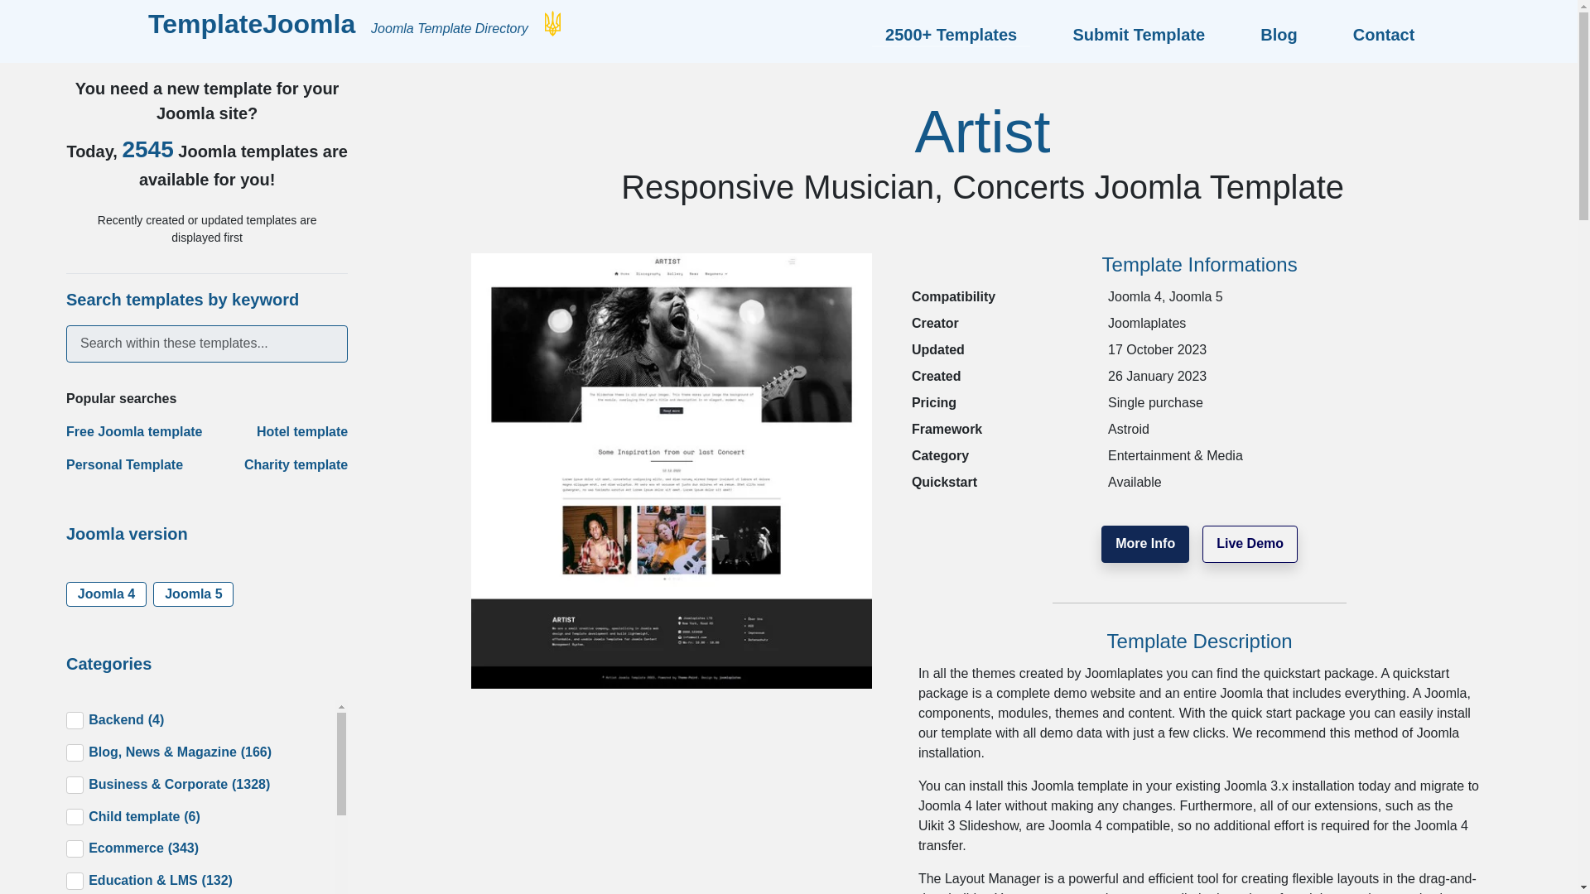 Image resolution: width=1590 pixels, height=894 pixels. Describe the element at coordinates (193, 594) in the screenshot. I see `Joomla 5` at that location.